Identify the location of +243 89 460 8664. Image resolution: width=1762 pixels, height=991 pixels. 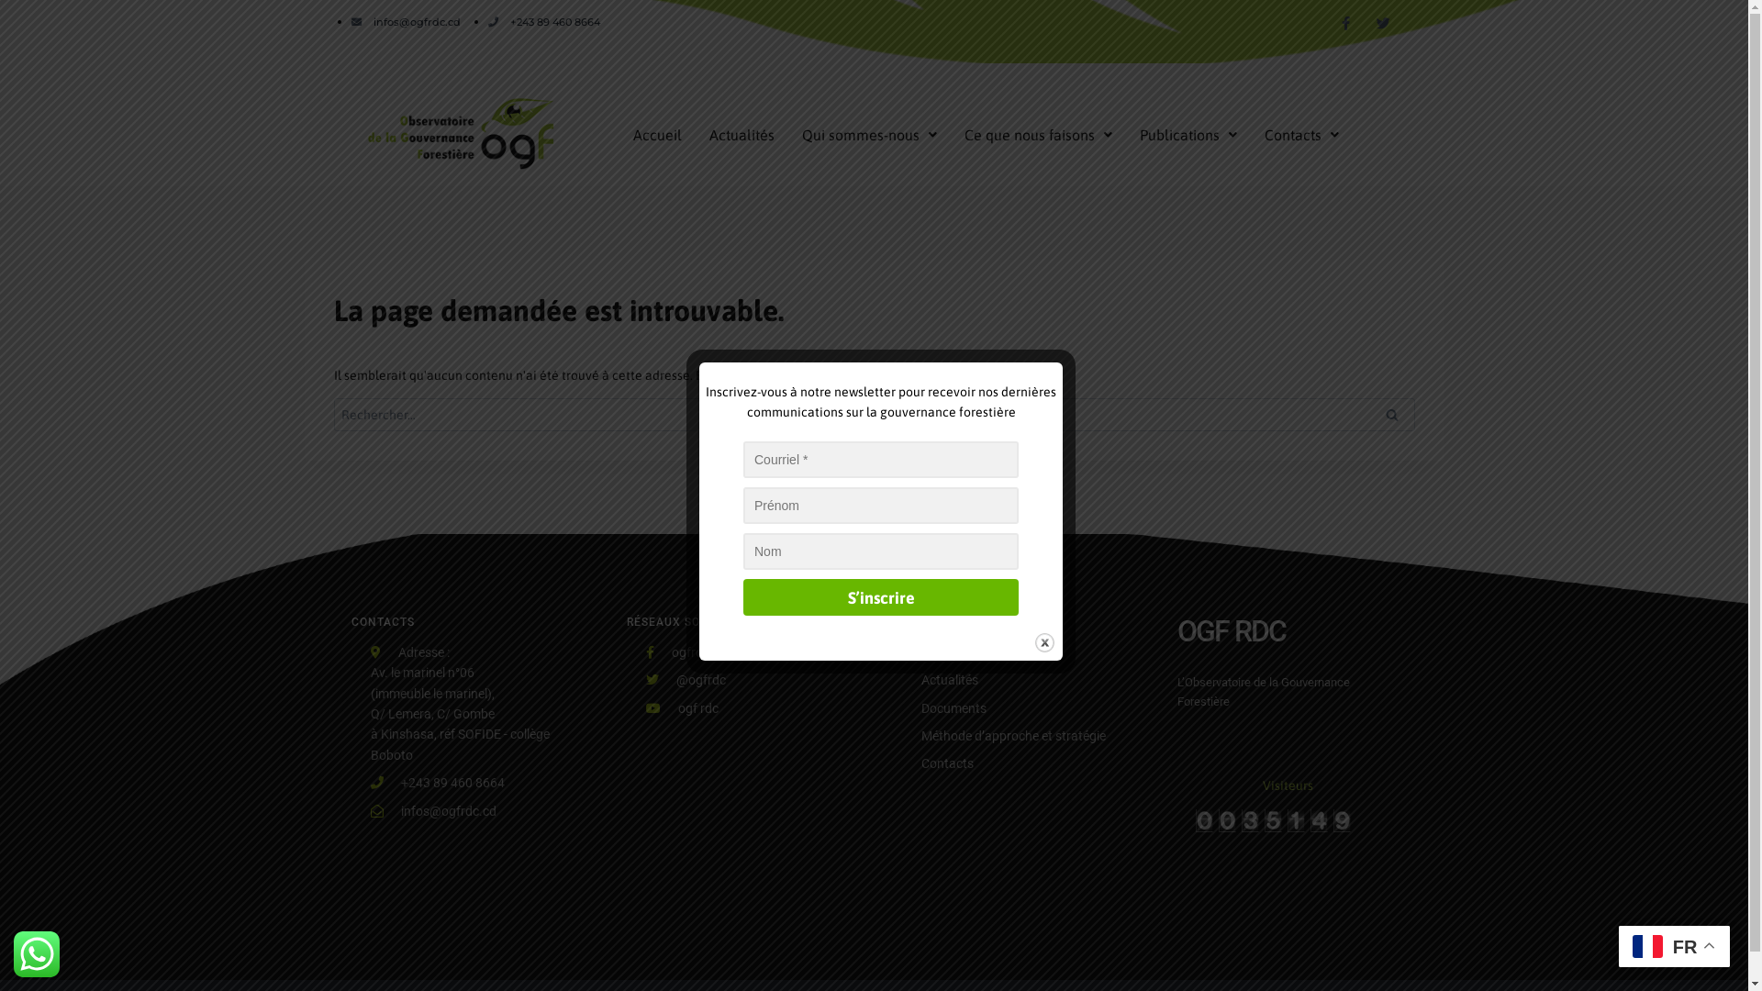
(544, 22).